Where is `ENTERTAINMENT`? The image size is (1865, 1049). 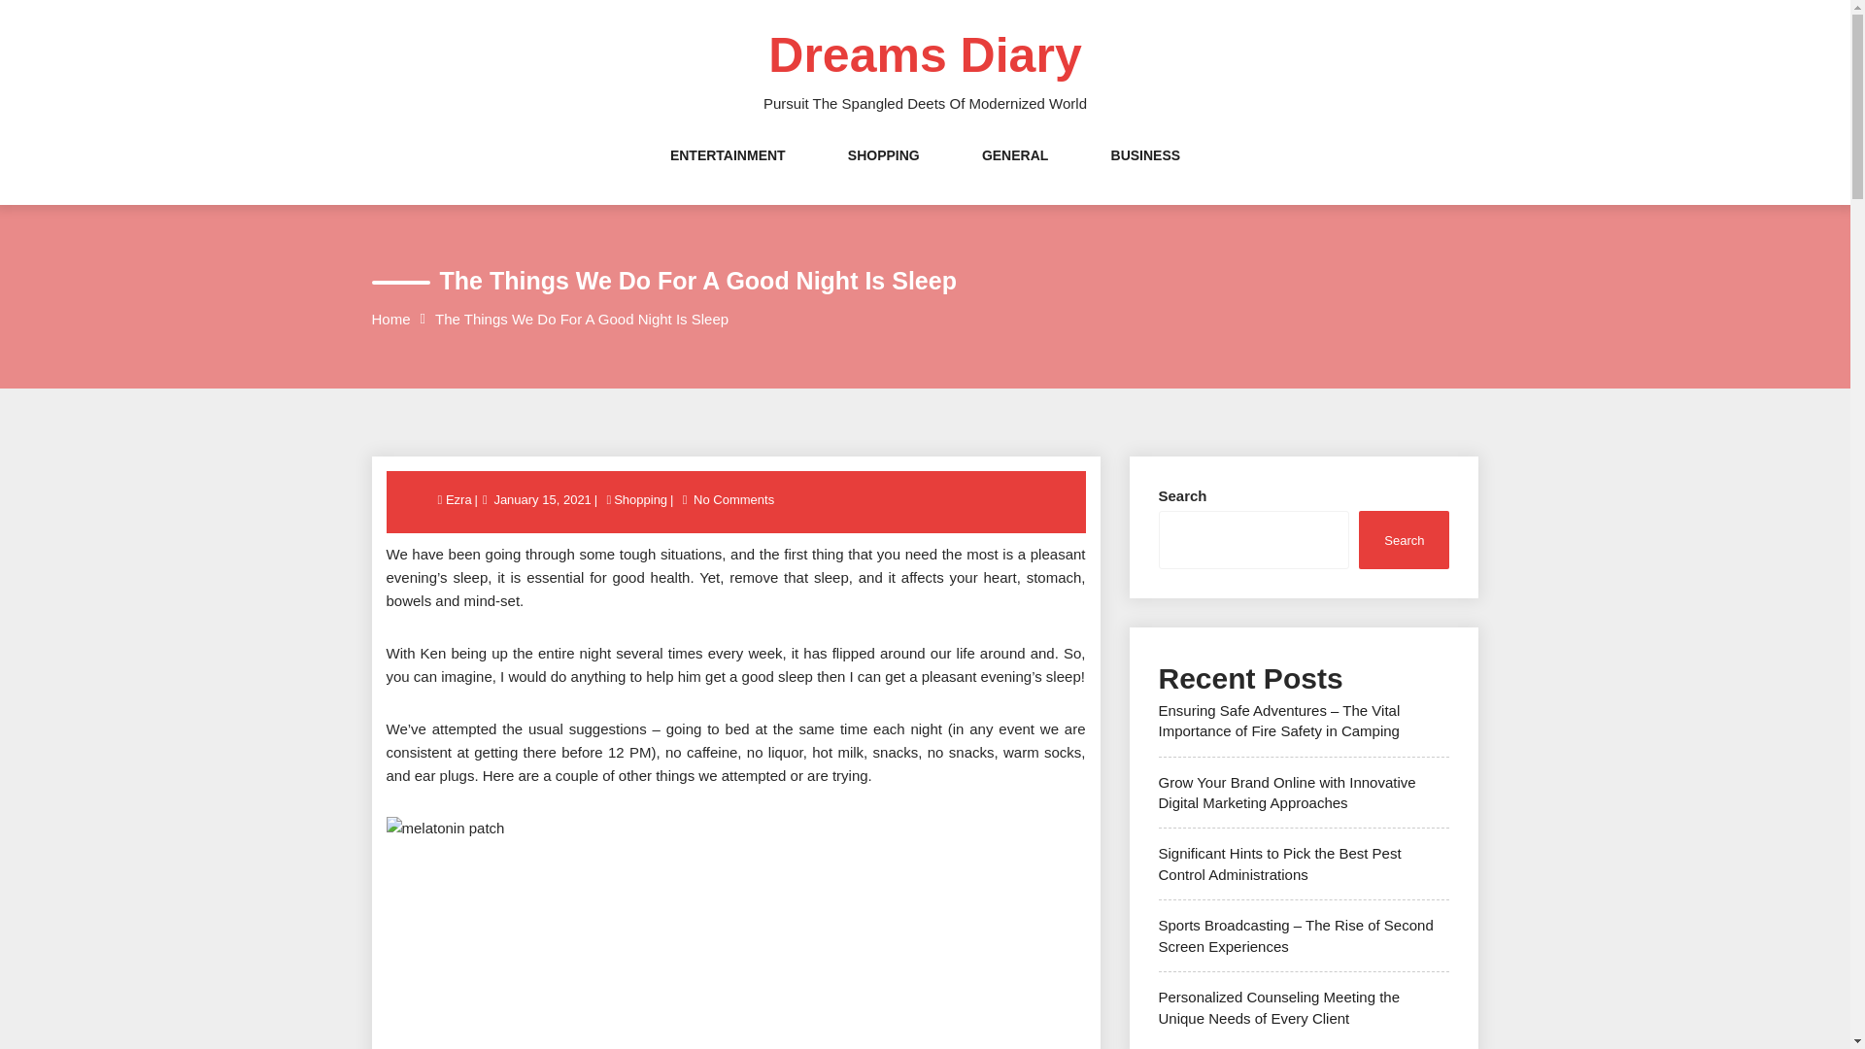 ENTERTAINMENT is located at coordinates (727, 175).